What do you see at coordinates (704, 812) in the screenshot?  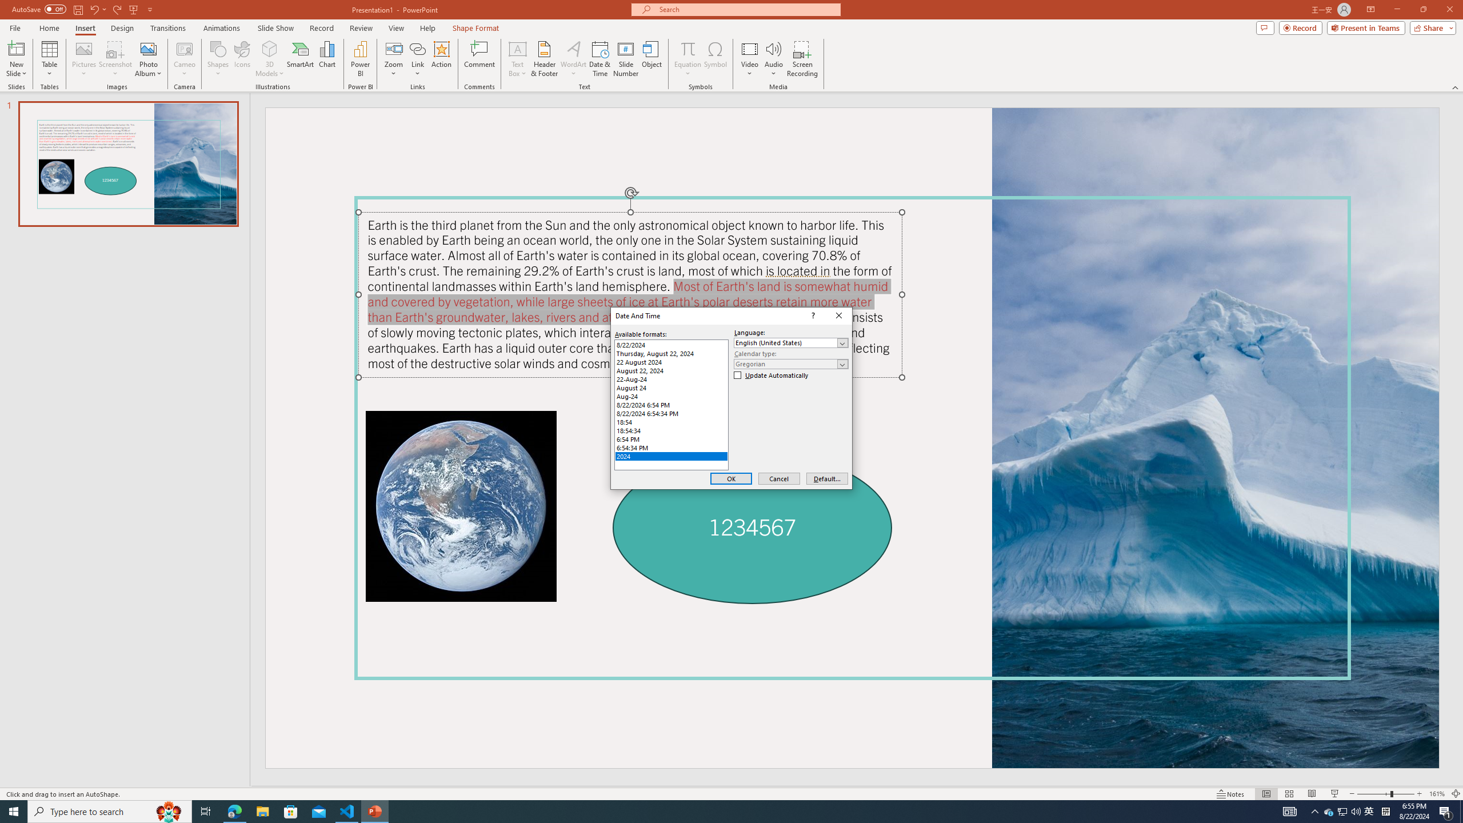 I see `Microsoft Edge - 1 running window` at bounding box center [704, 812].